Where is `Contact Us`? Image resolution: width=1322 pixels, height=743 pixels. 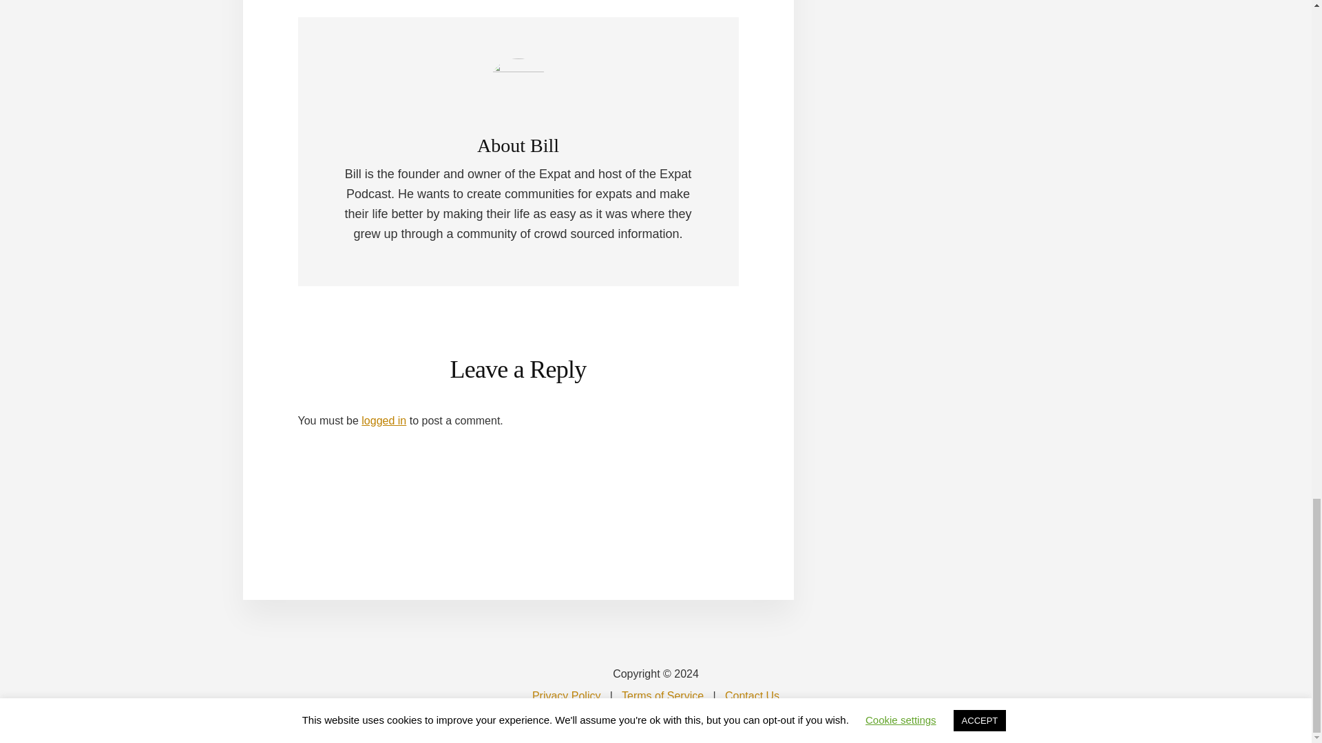
Contact Us is located at coordinates (752, 696).